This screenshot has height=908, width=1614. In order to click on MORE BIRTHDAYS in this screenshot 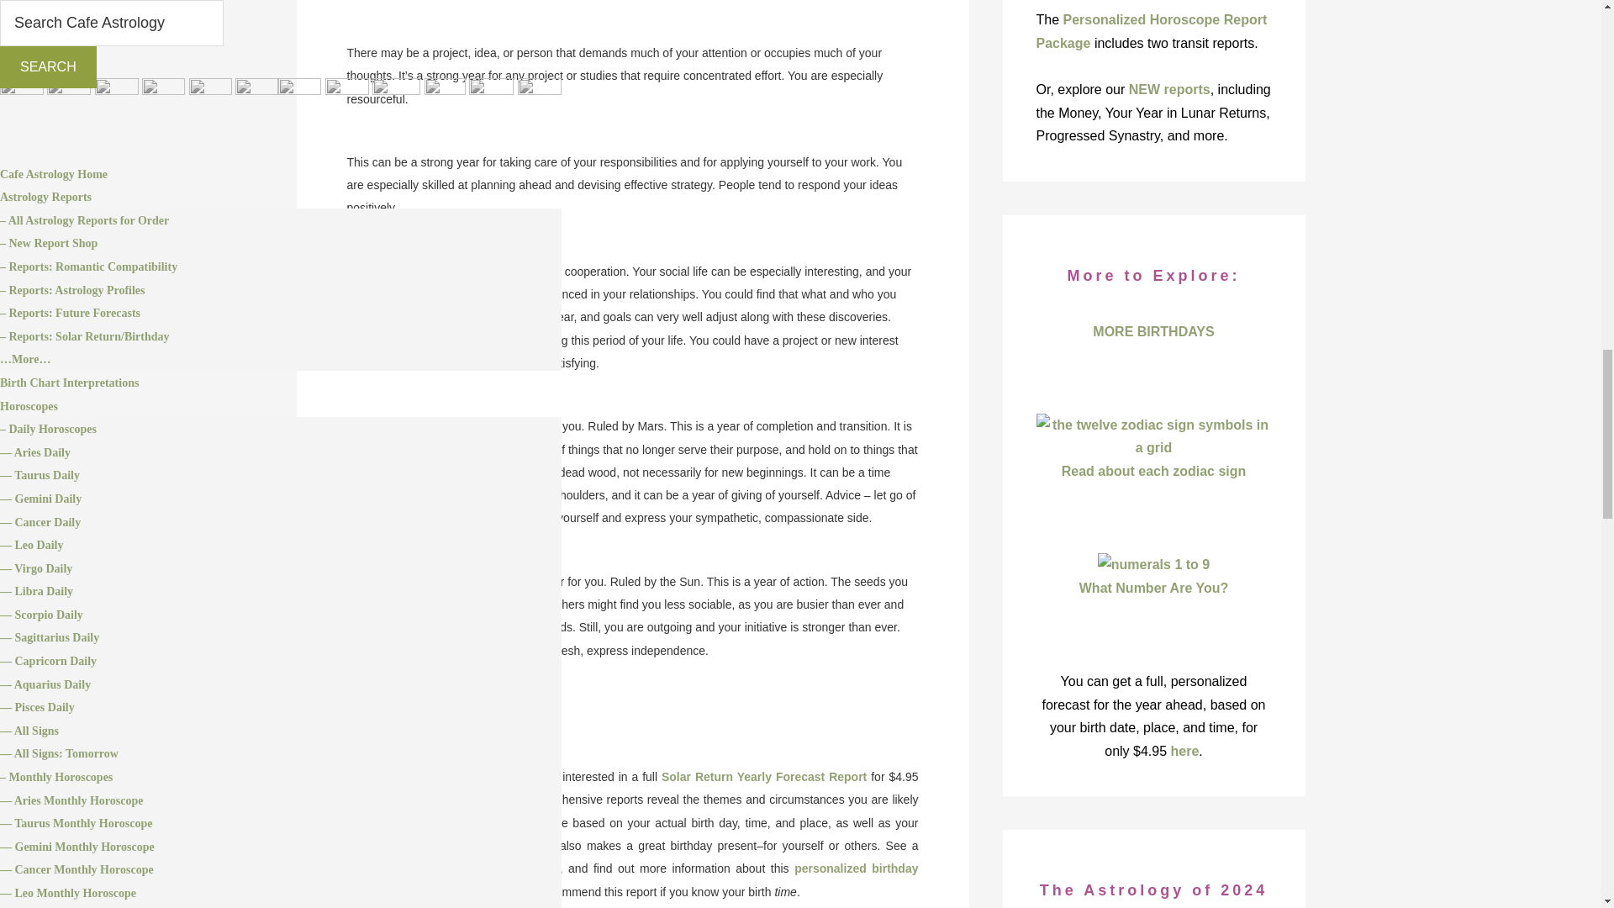, I will do `click(398, 714)`.